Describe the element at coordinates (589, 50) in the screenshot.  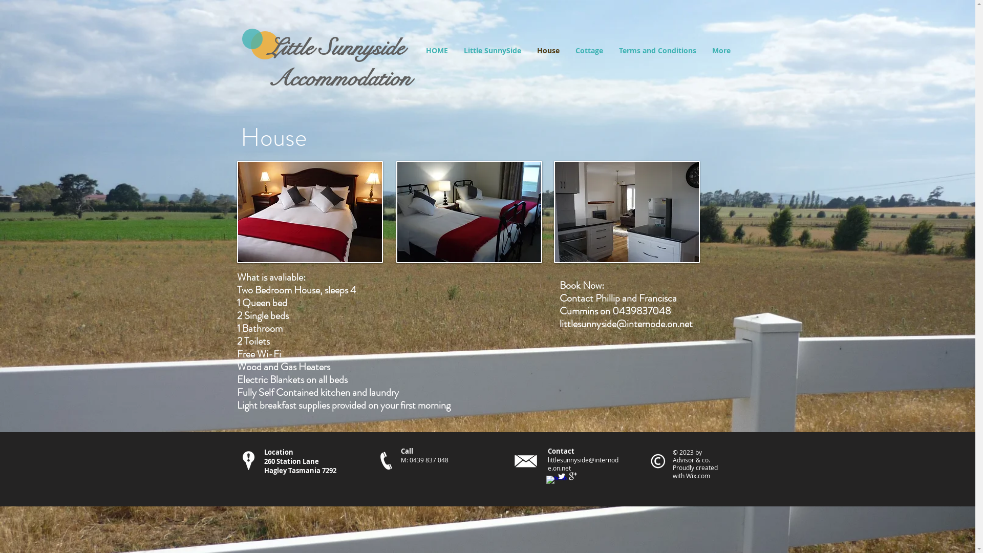
I see `Cottage` at that location.